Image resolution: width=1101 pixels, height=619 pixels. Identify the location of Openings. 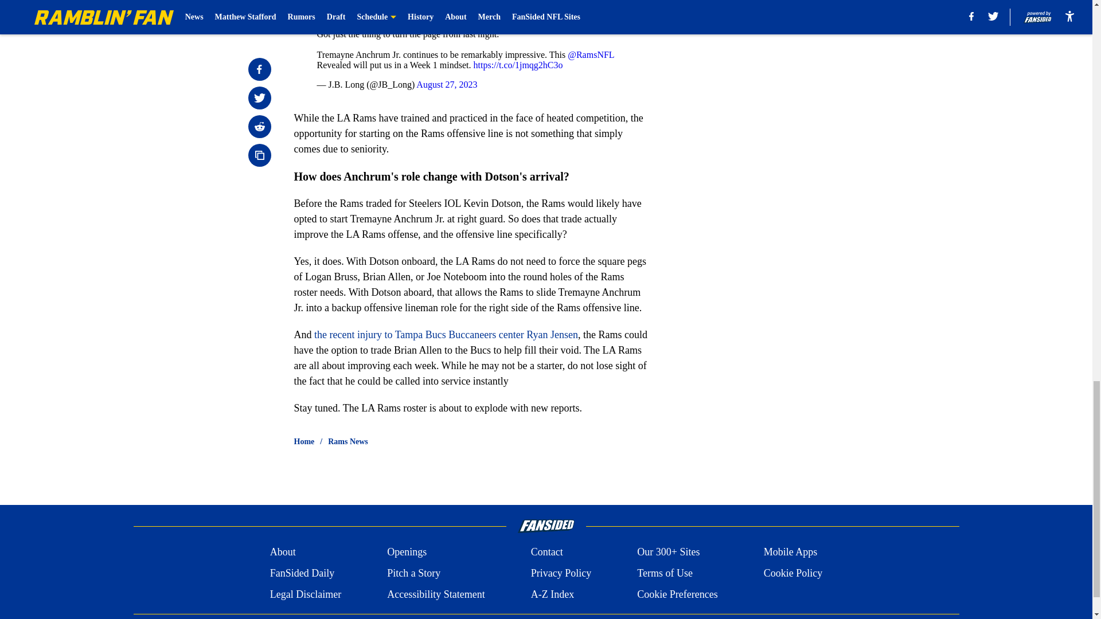
(407, 553).